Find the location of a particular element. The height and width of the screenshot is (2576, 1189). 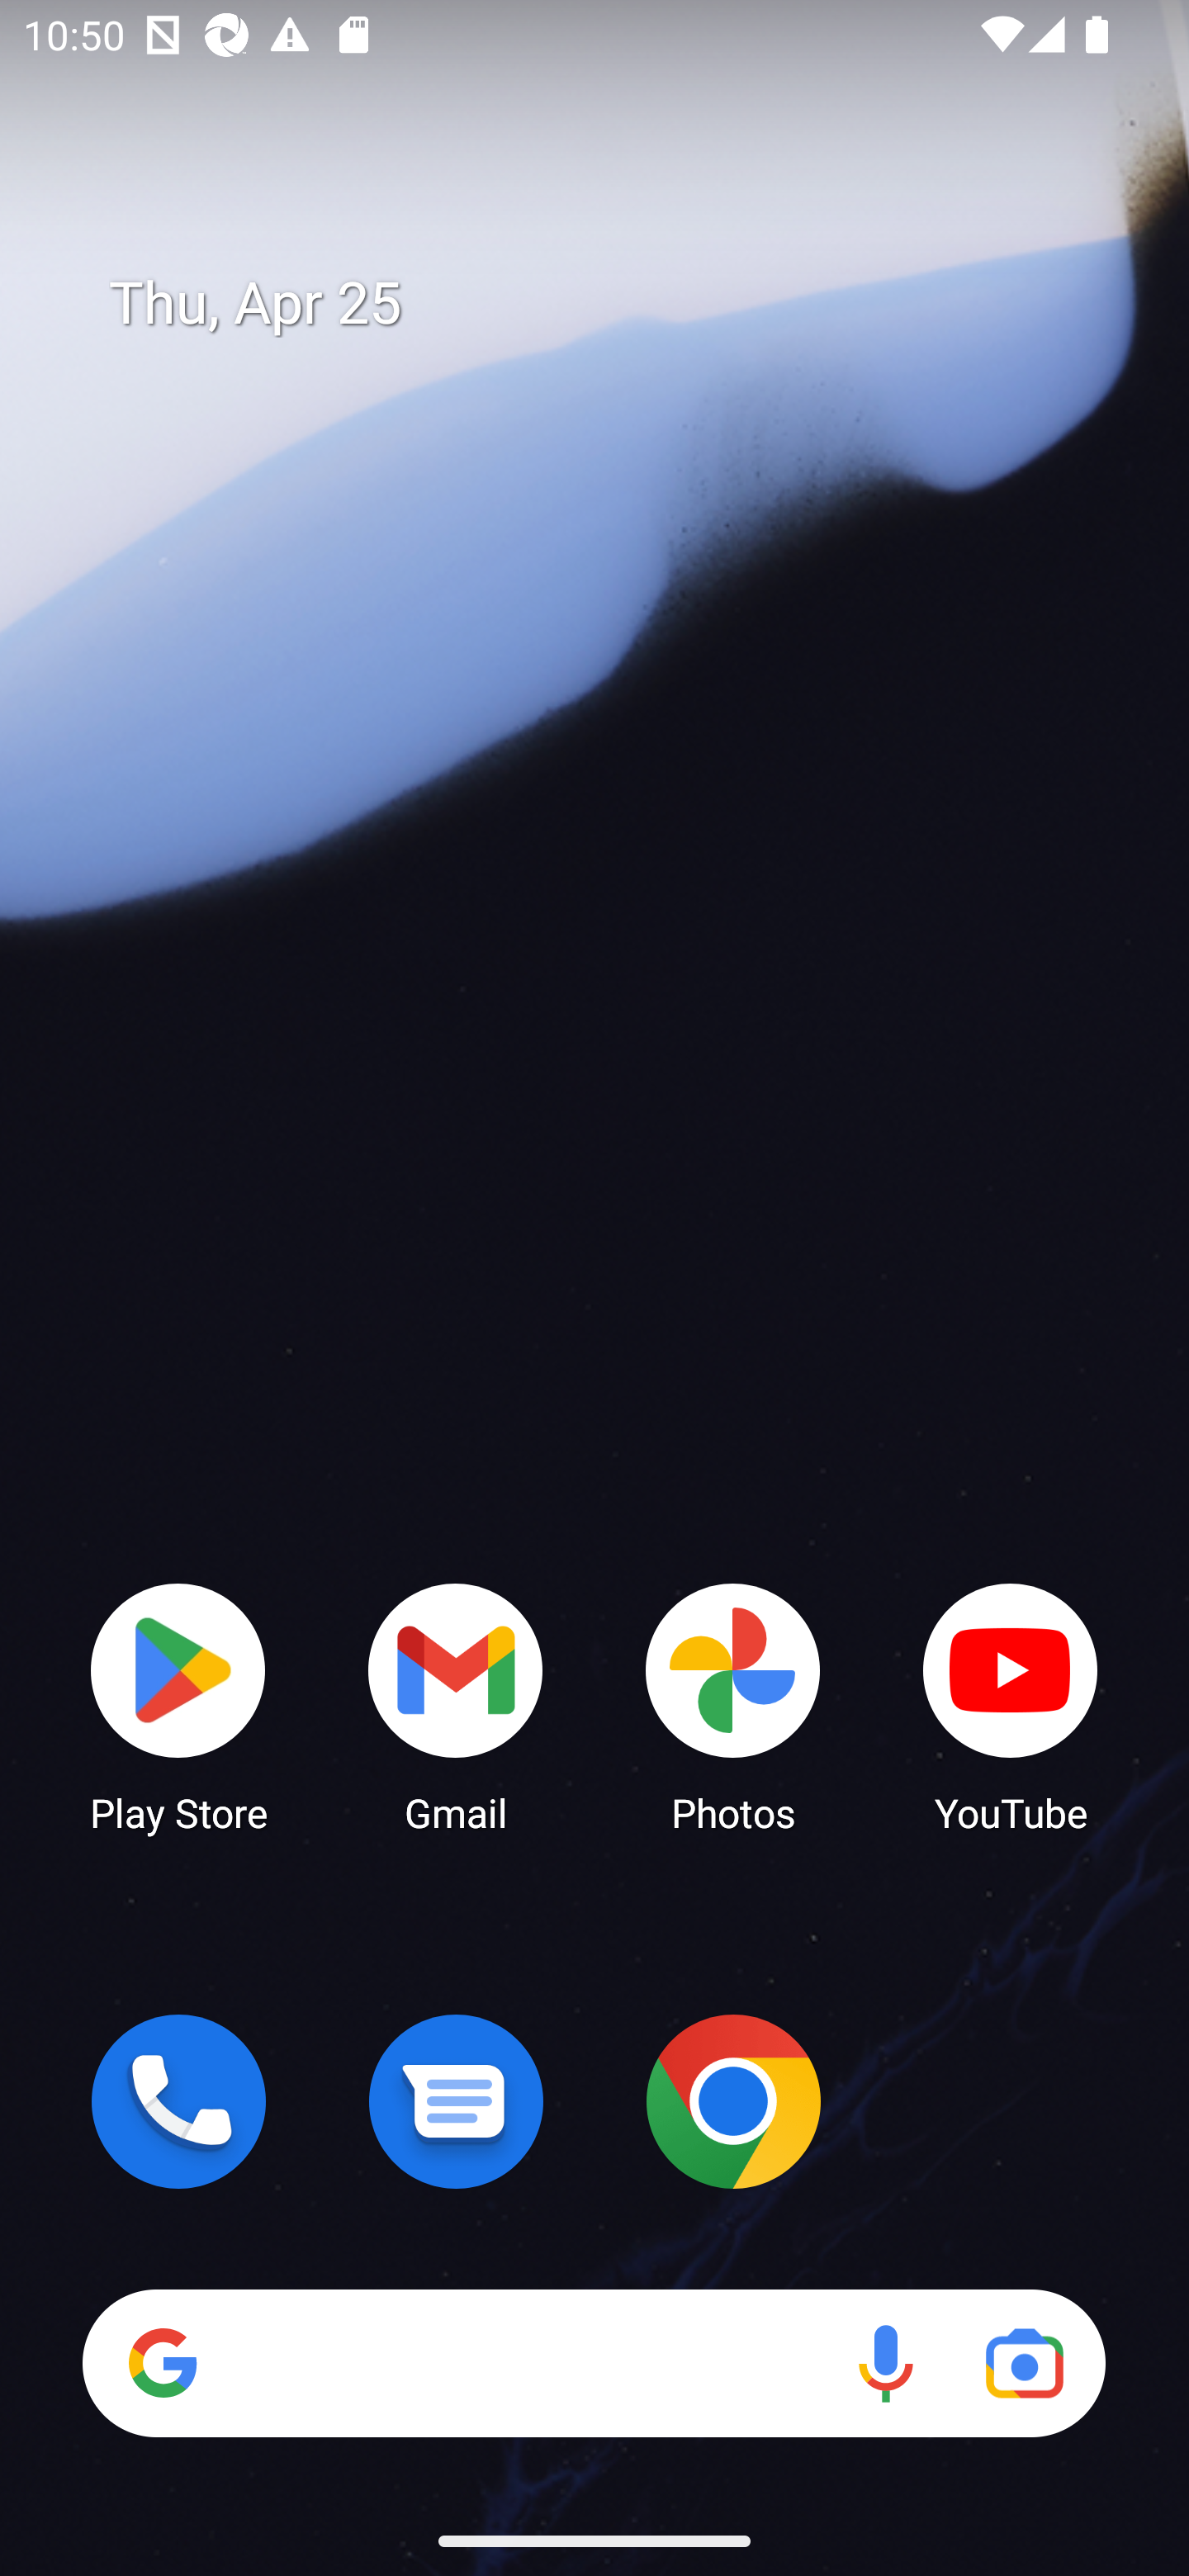

Gmail is located at coordinates (456, 1706).